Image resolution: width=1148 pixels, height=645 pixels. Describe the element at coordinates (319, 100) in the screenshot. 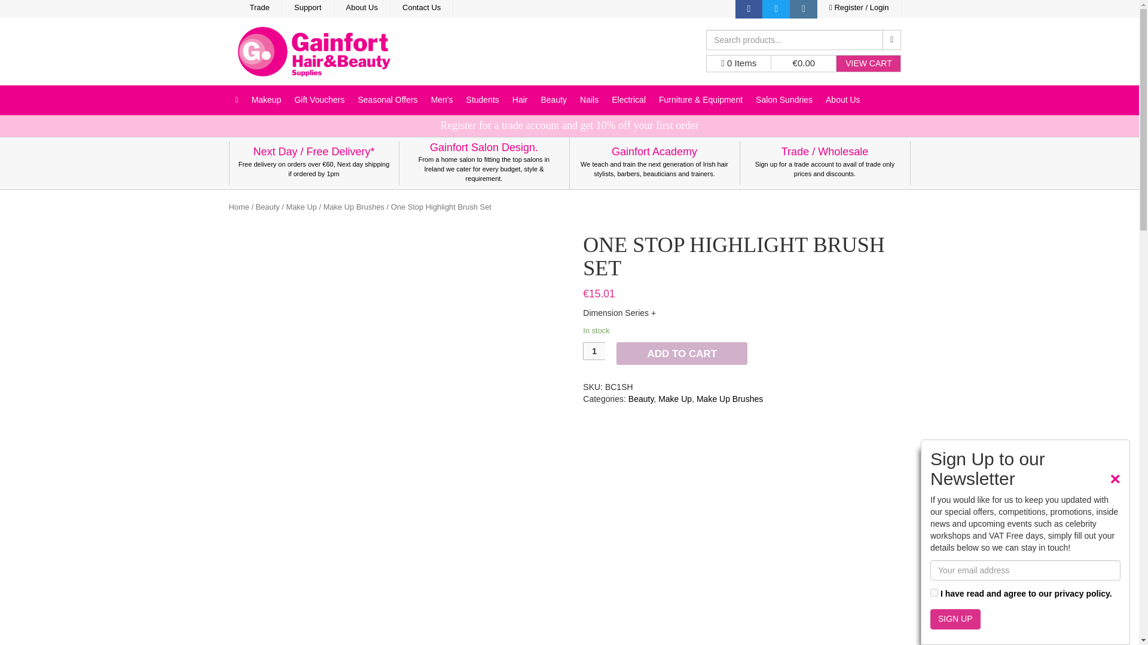

I see `Gift Vouchers` at that location.